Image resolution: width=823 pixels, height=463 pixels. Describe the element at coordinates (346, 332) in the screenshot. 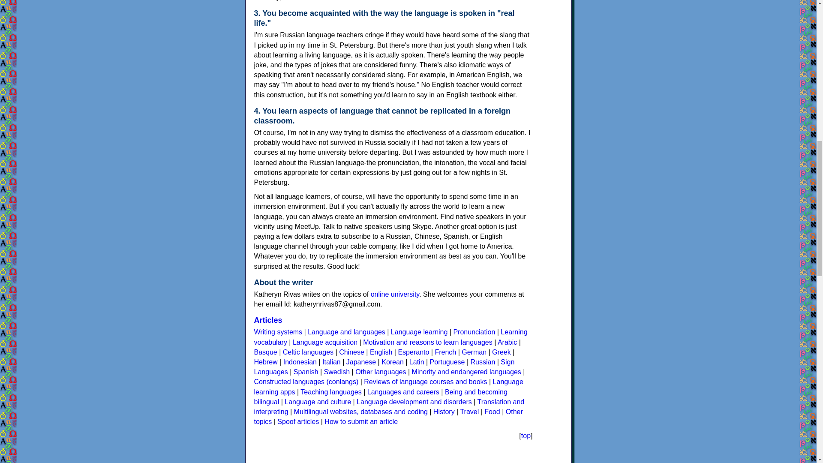

I see `Language and languages` at that location.